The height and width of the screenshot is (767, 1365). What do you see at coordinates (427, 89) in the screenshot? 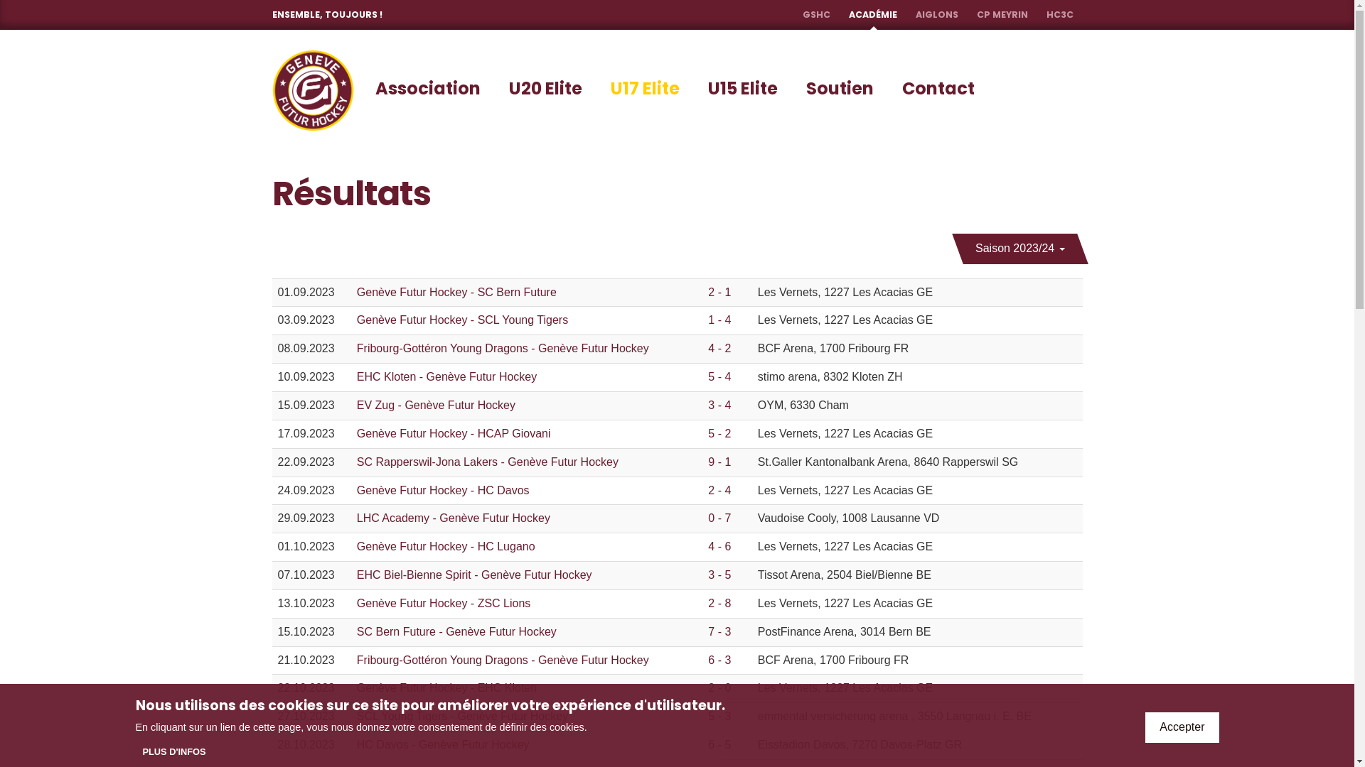
I see `Association` at bounding box center [427, 89].